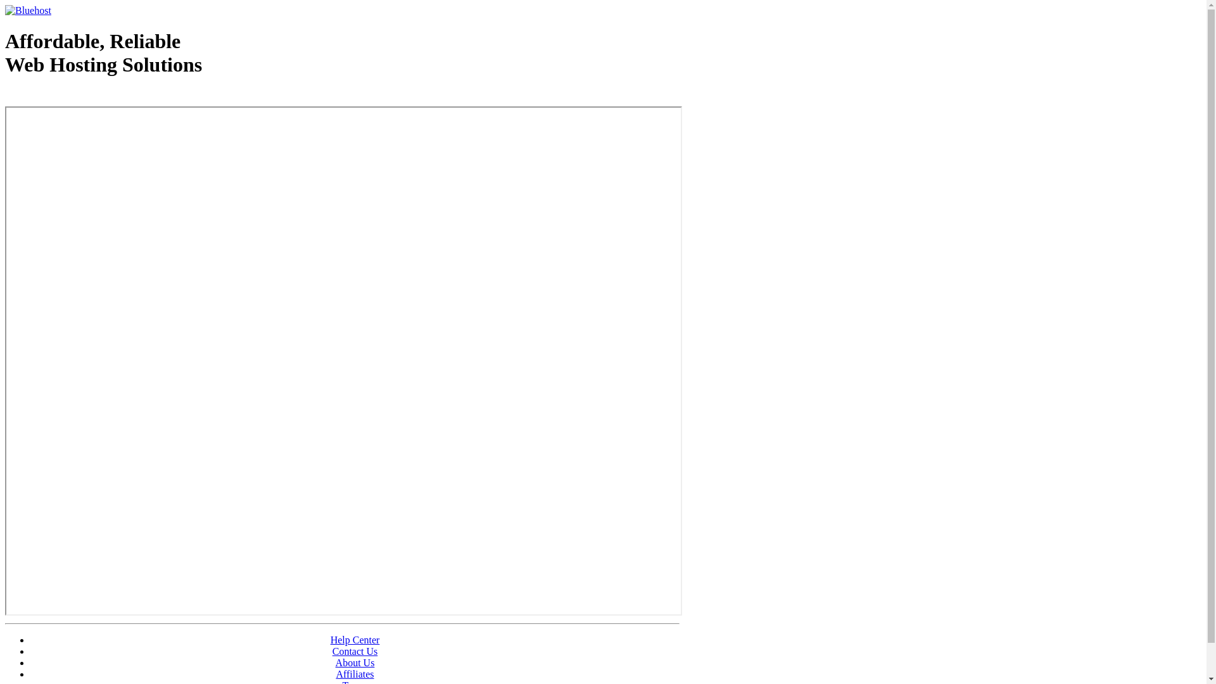  Describe the element at coordinates (355, 640) in the screenshot. I see `Help Center` at that location.